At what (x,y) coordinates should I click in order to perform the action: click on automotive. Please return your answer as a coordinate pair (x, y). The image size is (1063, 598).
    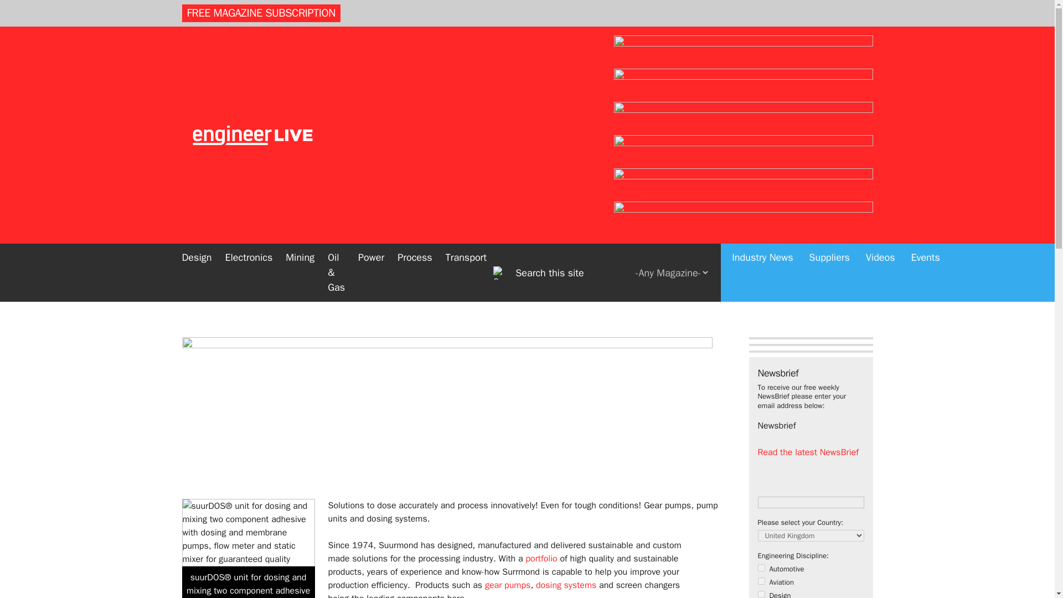
    Looking at the image, I should click on (761, 568).